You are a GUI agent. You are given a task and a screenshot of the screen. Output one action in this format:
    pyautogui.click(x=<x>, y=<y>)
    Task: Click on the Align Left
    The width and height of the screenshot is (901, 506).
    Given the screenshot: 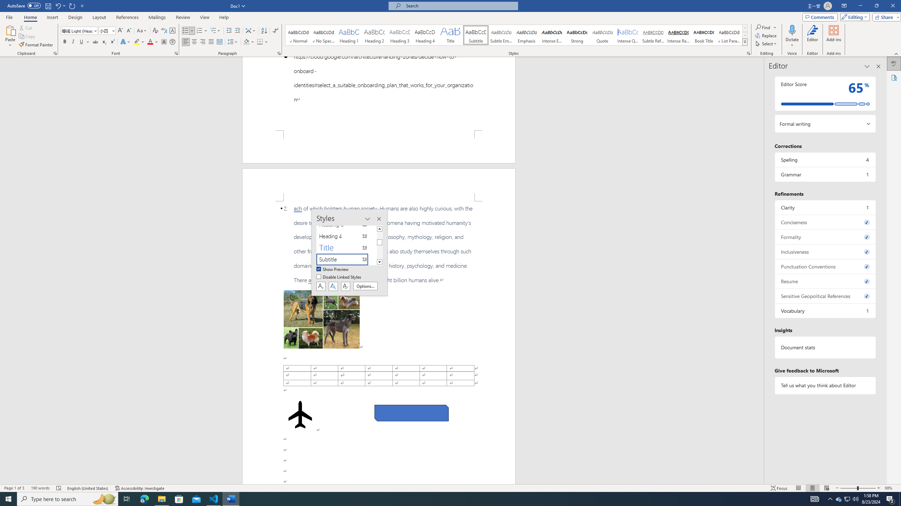 What is the action you would take?
    pyautogui.click(x=186, y=42)
    